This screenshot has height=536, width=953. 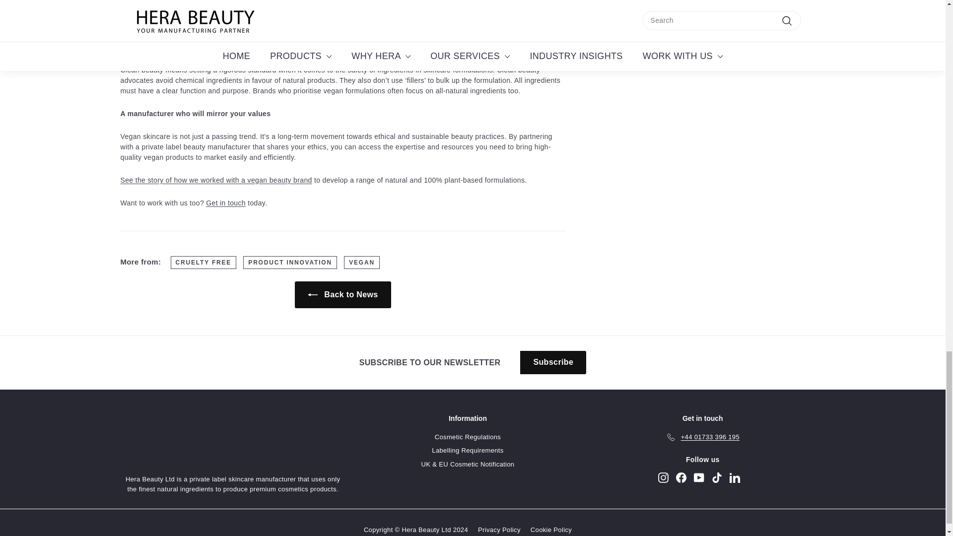 What do you see at coordinates (681, 477) in the screenshot?
I see `Hera Beauty Ltd on Facebook` at bounding box center [681, 477].